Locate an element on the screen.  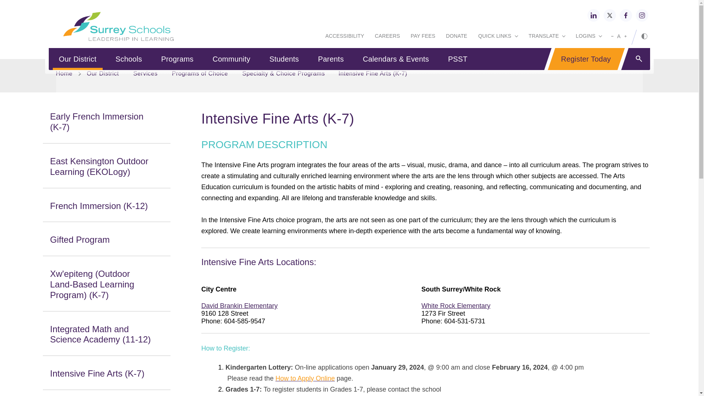
QUICK LINKS is located at coordinates (497, 37).